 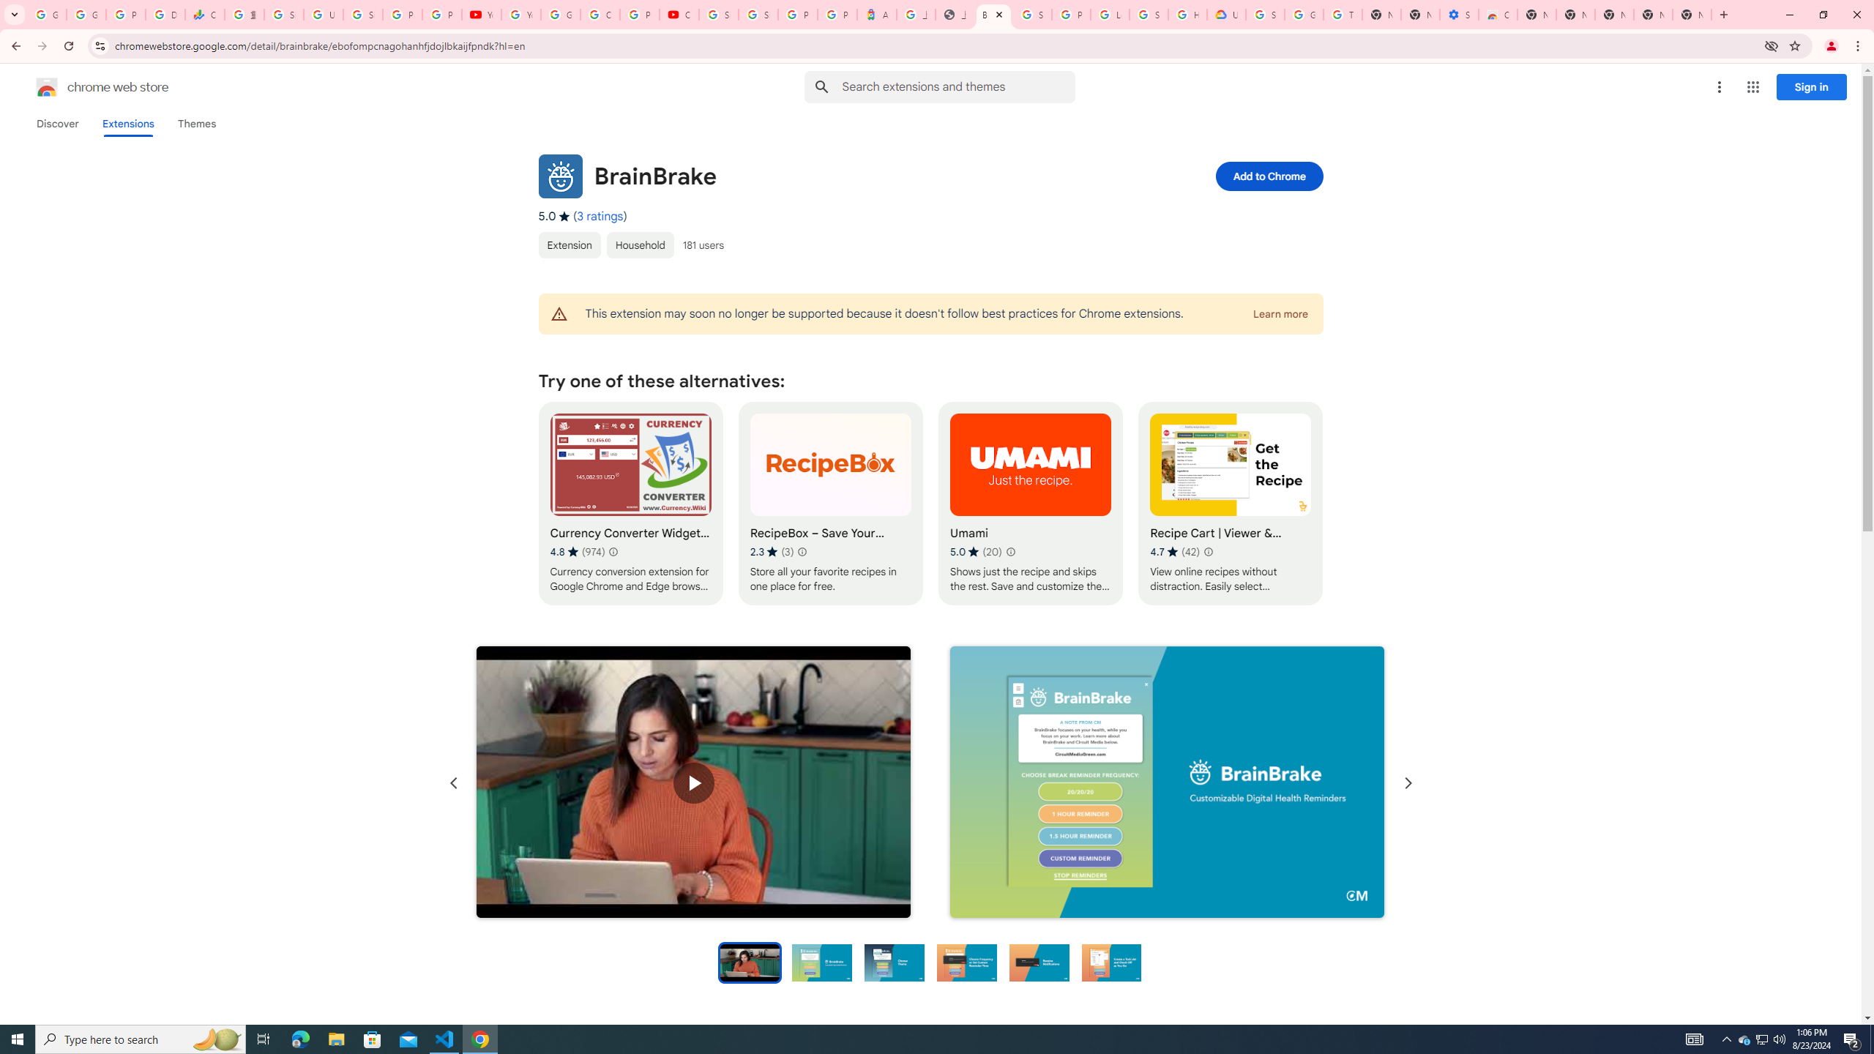 What do you see at coordinates (630, 503) in the screenshot?
I see `Currency Converter Widget - Exchange Rates` at bounding box center [630, 503].